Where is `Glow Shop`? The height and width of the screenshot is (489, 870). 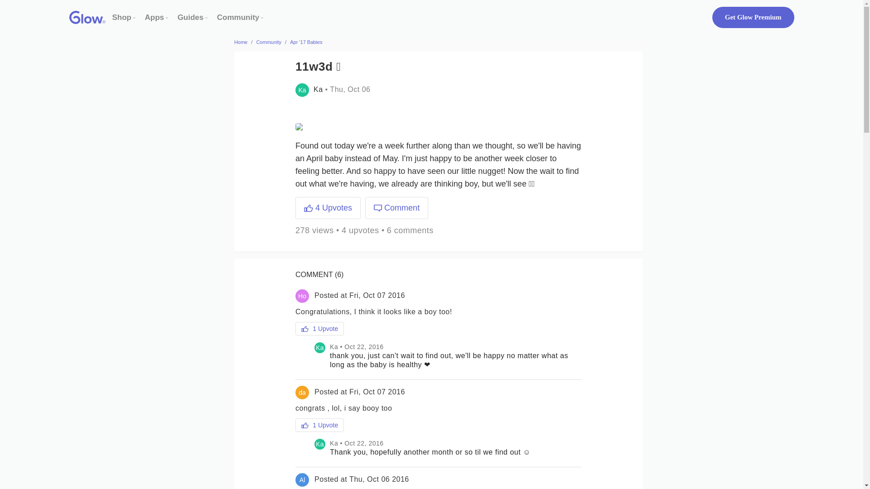 Glow Shop is located at coordinates (122, 17).